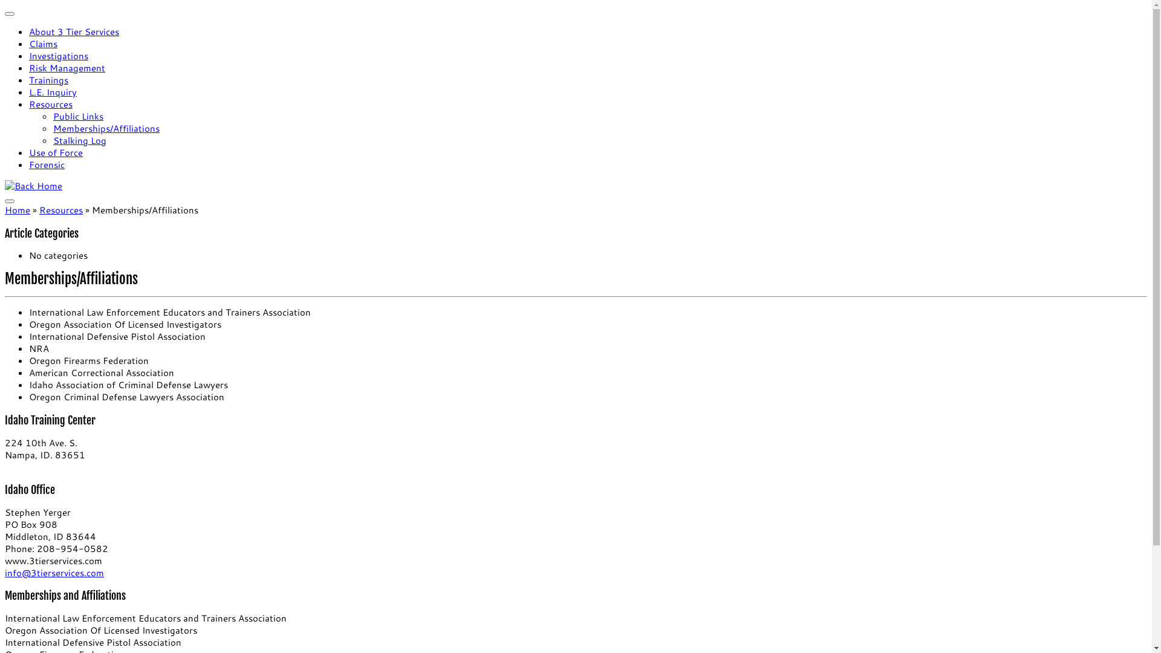 This screenshot has height=653, width=1161. I want to click on Open the menu, so click(10, 201).